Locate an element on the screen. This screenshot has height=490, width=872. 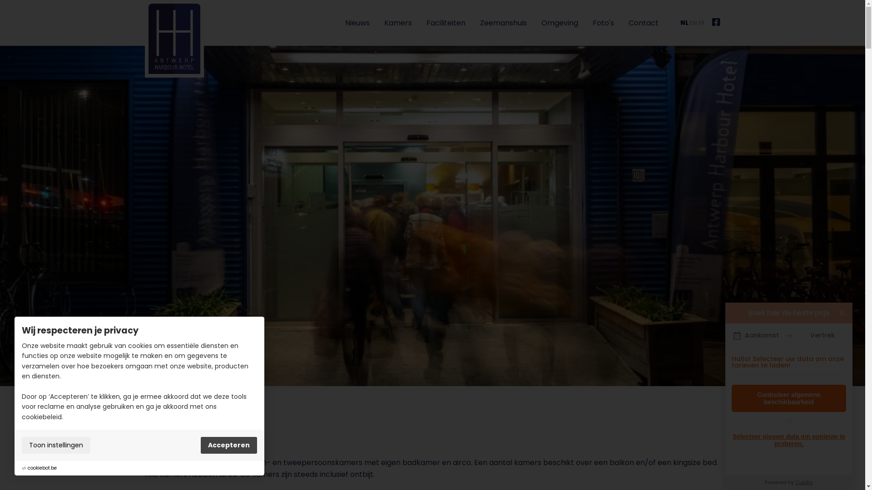
Cubilis is located at coordinates (804, 482).